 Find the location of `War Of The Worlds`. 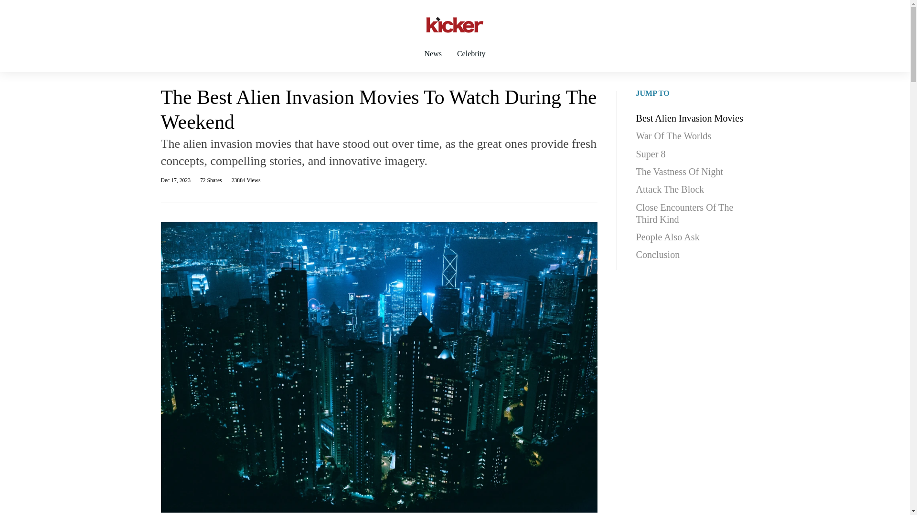

War Of The Worlds is located at coordinates (673, 136).